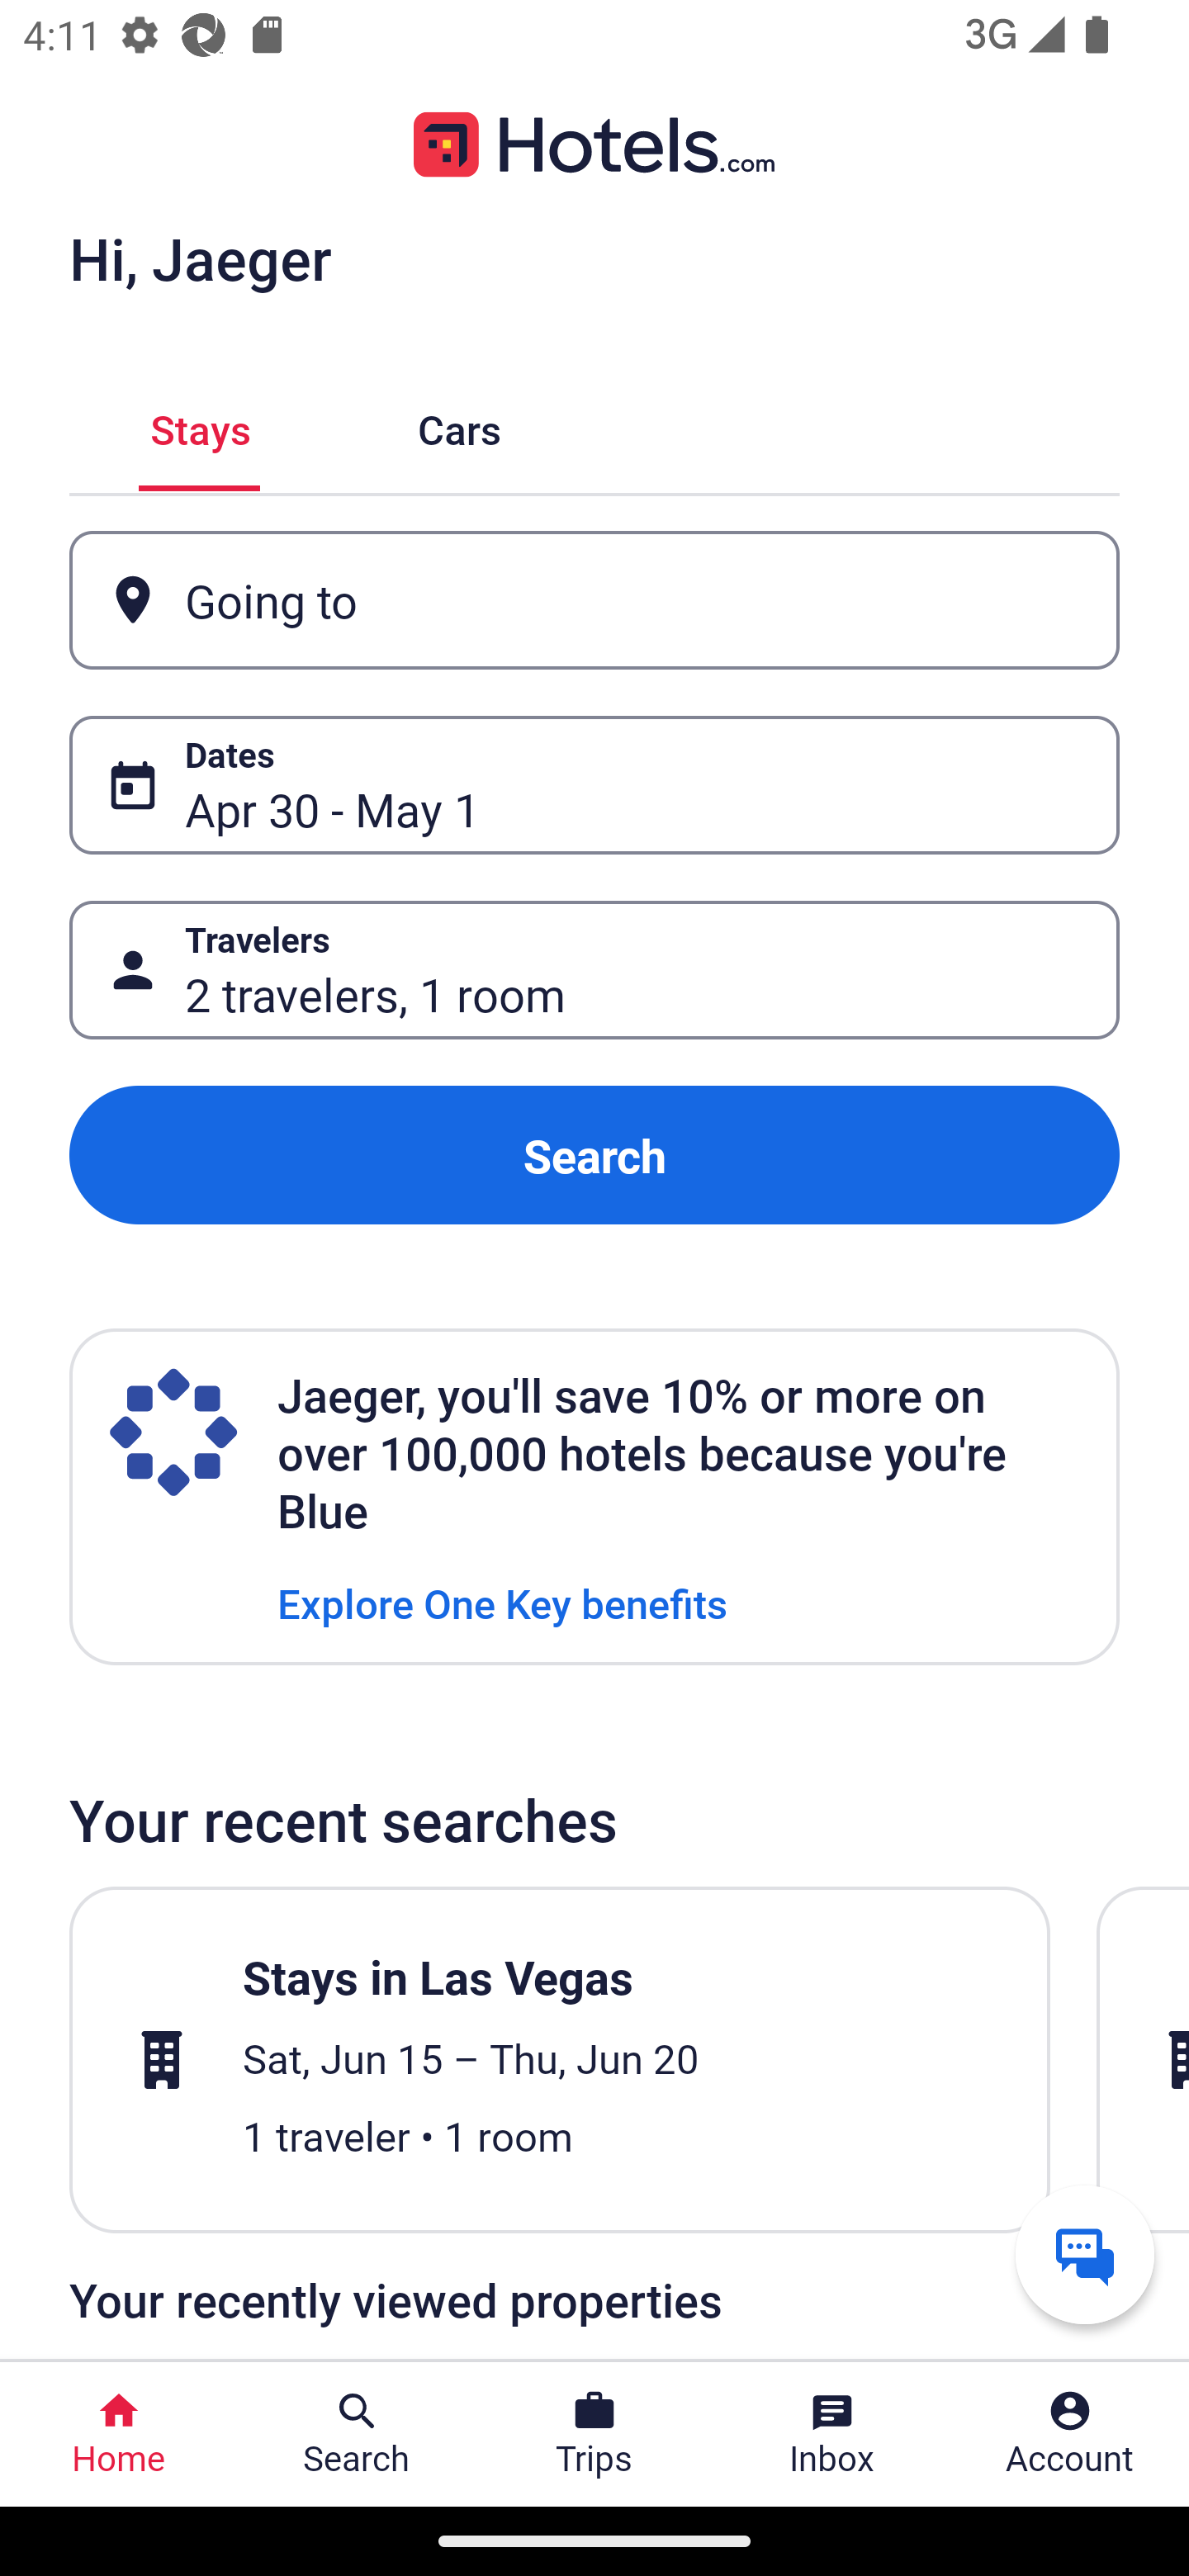 This screenshot has height=2576, width=1189. Describe the element at coordinates (594, 1154) in the screenshot. I see `Search` at that location.